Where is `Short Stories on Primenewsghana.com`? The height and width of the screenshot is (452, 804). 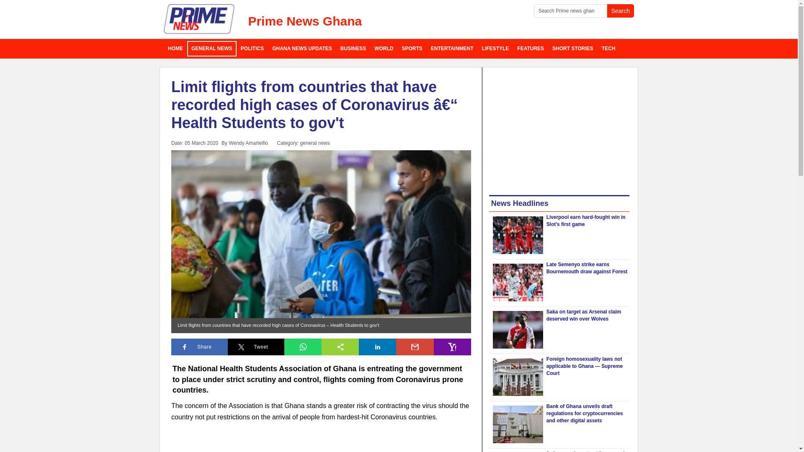 Short Stories on Primenewsghana.com is located at coordinates (573, 49).